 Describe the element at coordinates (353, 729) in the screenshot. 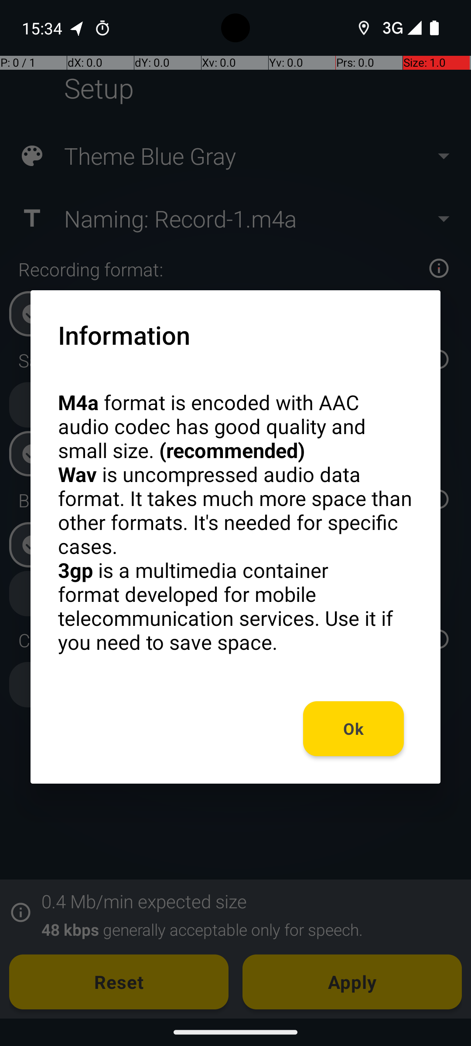

I see `Ok` at that location.